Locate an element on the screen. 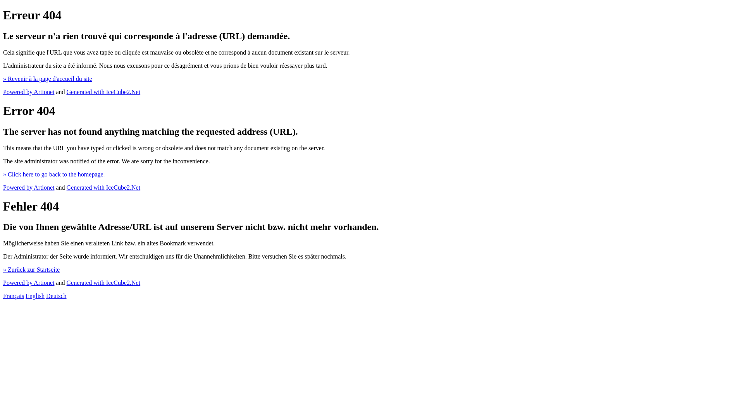 This screenshot has width=744, height=418. English is located at coordinates (35, 296).